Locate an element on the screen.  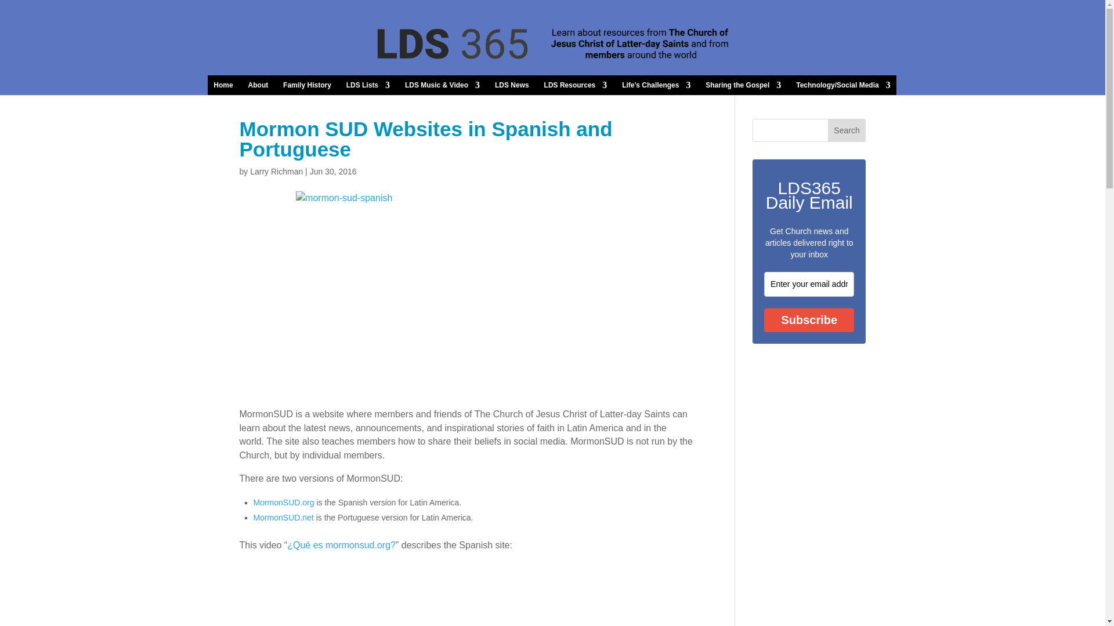
LDS Resources is located at coordinates (576, 85).